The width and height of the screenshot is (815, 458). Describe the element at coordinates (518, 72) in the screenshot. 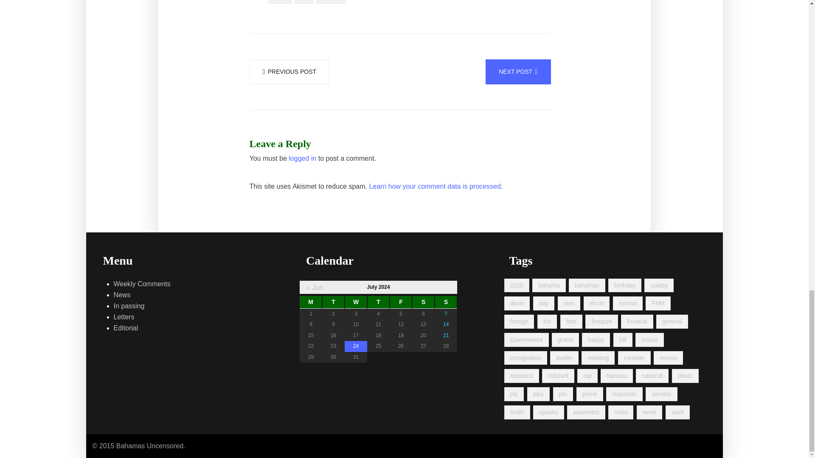

I see `NEXT POST` at that location.